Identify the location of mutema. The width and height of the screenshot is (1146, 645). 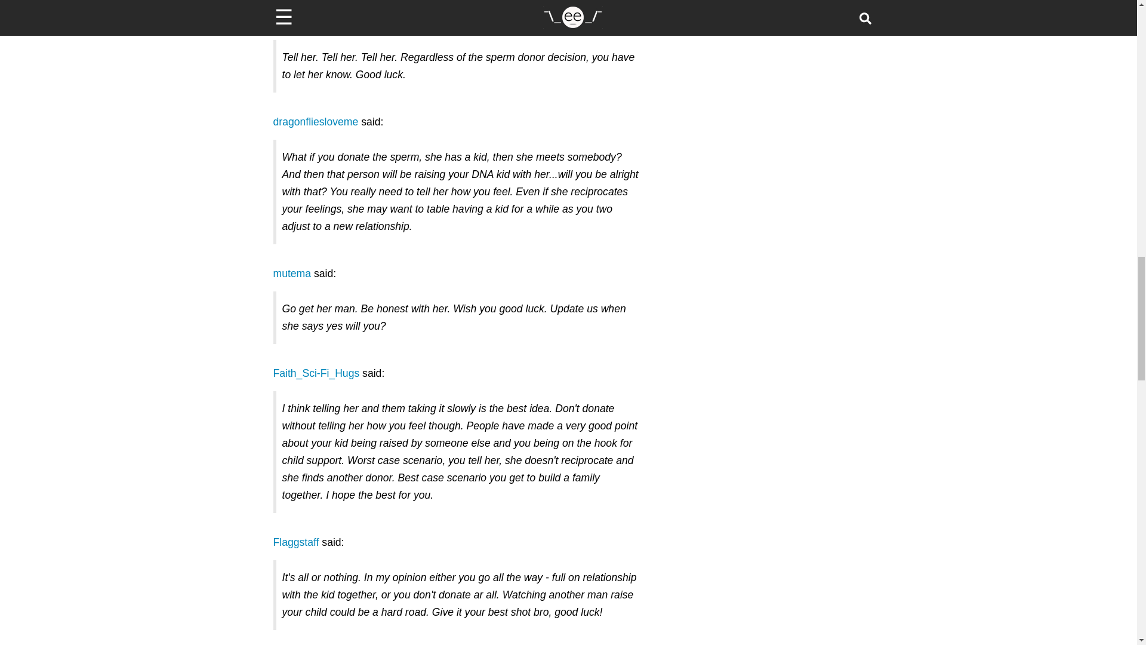
(292, 274).